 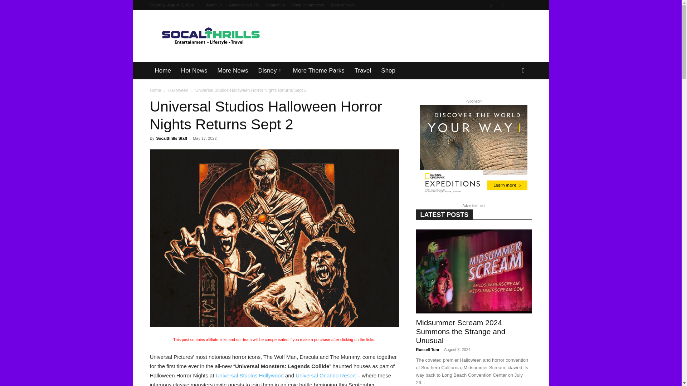 I want to click on View all posts in Halloween, so click(x=178, y=90).